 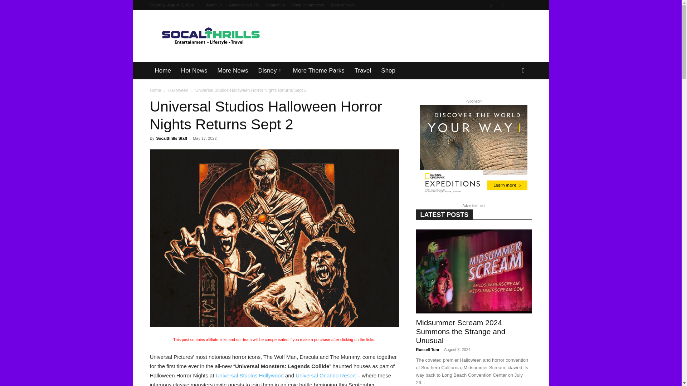 I want to click on View all posts in Halloween, so click(x=178, y=90).